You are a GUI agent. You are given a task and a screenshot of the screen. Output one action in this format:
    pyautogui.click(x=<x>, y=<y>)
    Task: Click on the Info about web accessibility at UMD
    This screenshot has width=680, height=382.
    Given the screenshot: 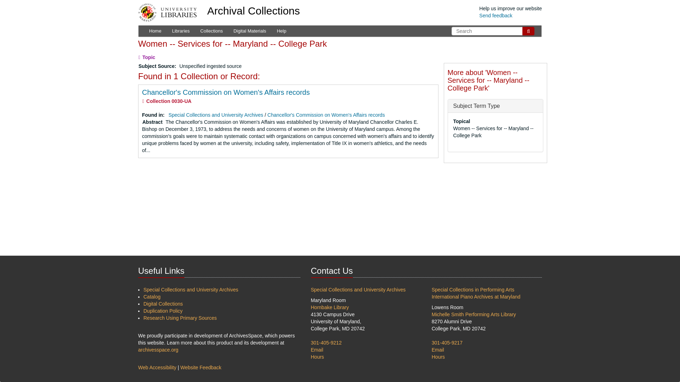 What is the action you would take?
    pyautogui.click(x=157, y=367)
    